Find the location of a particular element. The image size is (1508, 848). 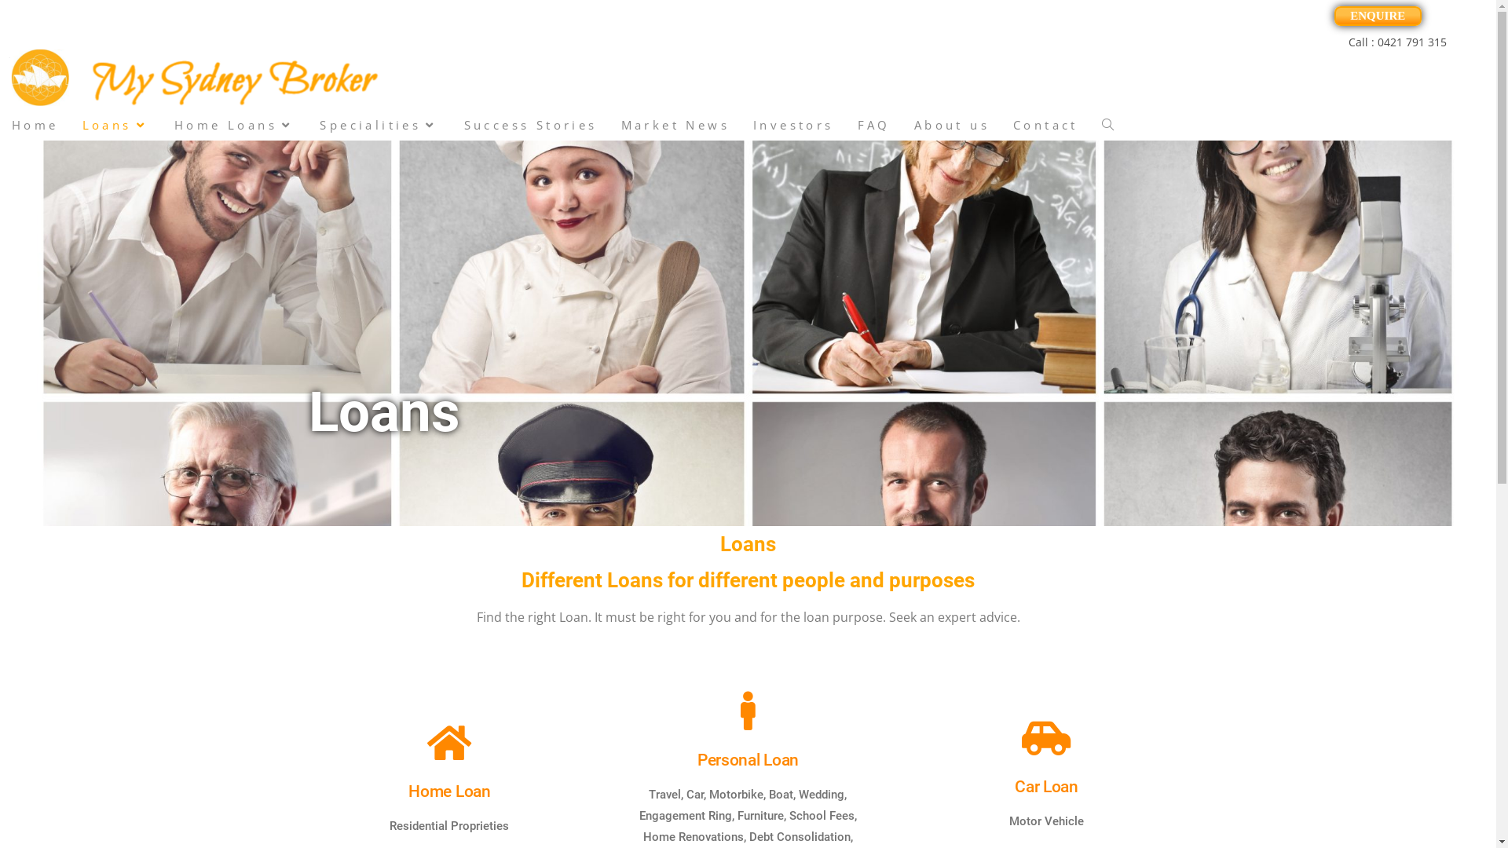

Investors is located at coordinates (793, 125).